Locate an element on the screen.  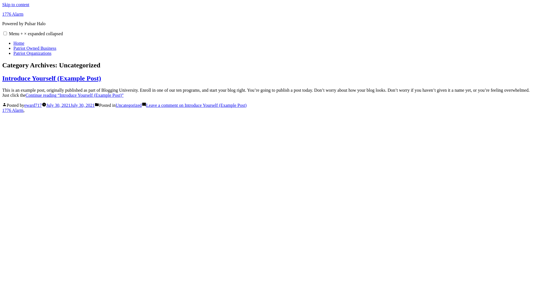
Skip to content is located at coordinates (16, 4).